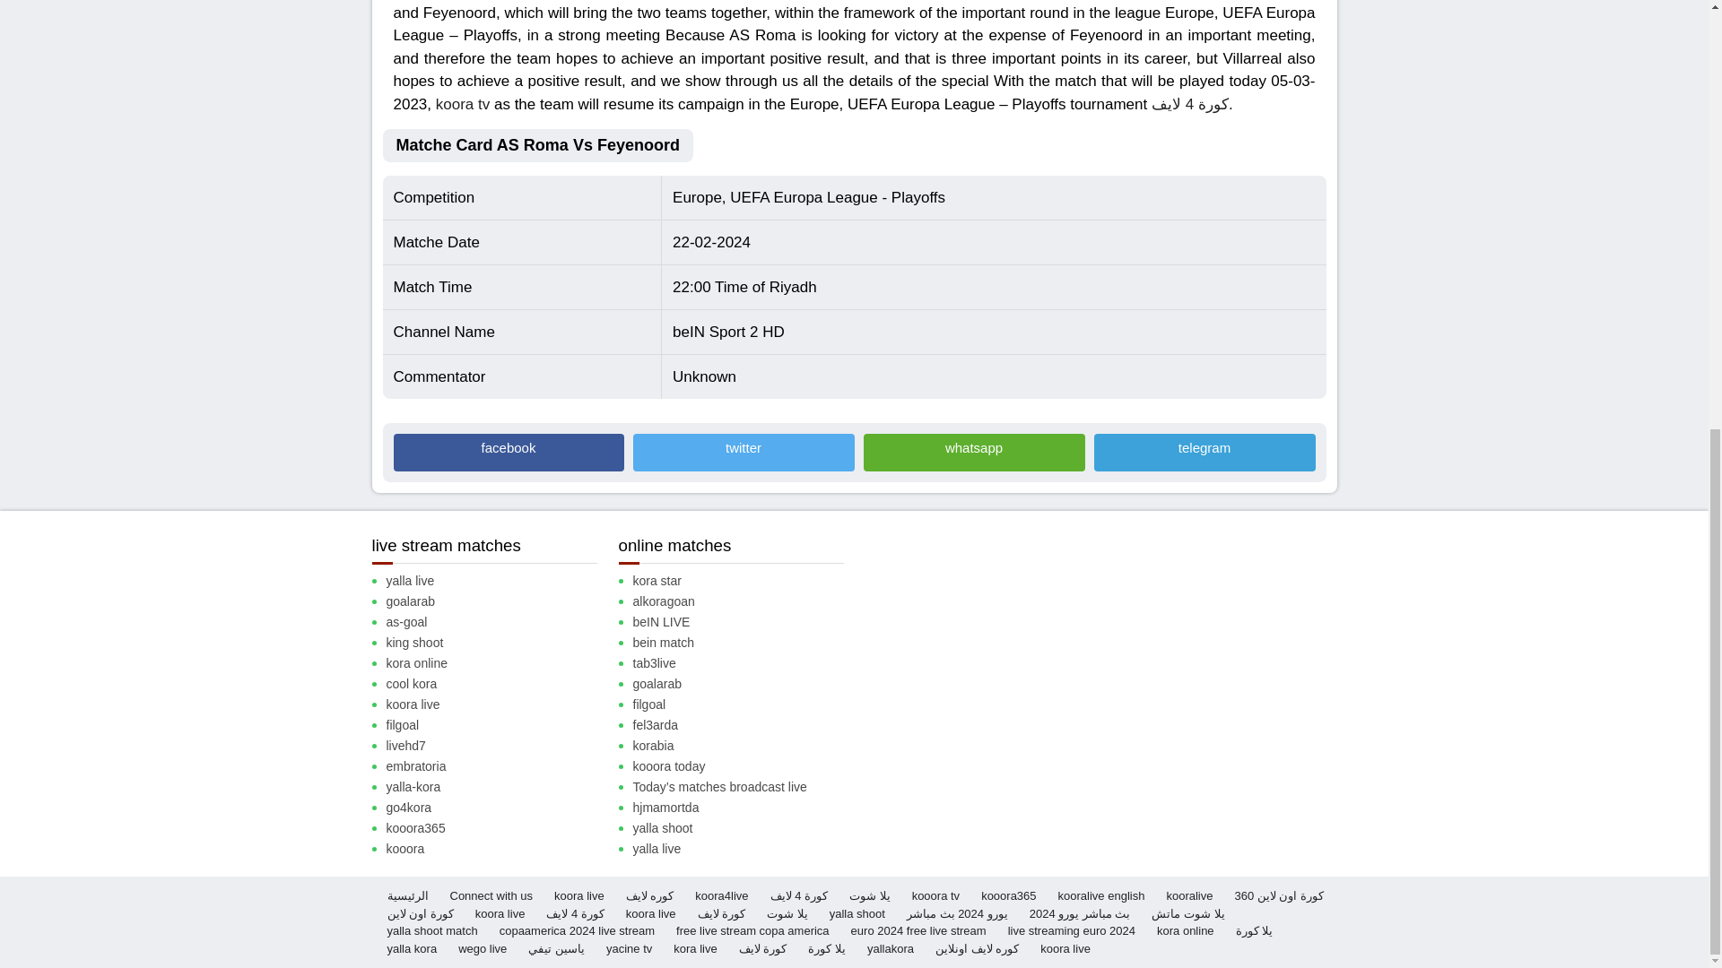  Describe the element at coordinates (499, 684) in the screenshot. I see `cool kora` at that location.